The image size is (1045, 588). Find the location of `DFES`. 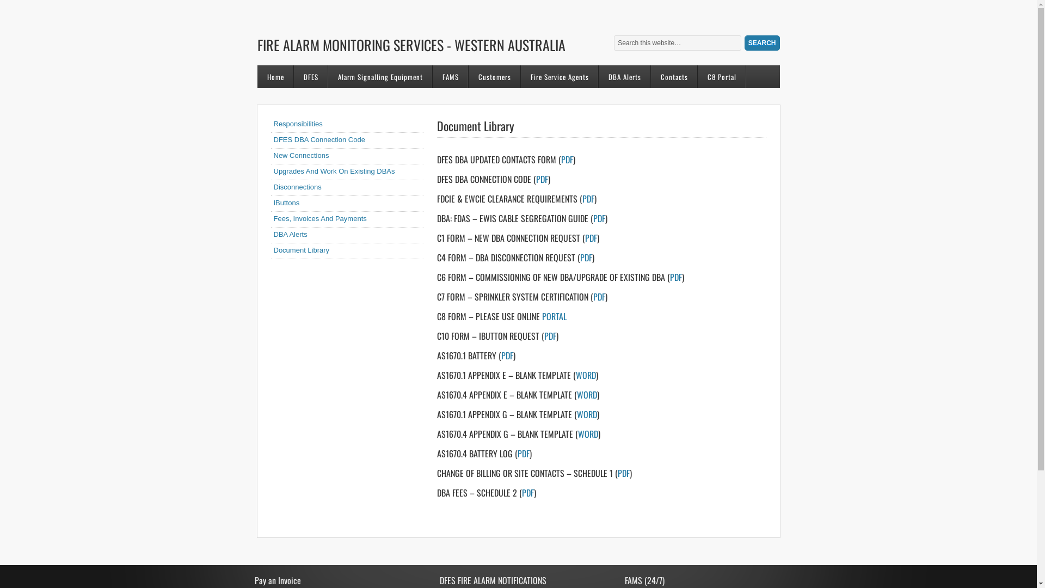

DFES is located at coordinates (311, 77).